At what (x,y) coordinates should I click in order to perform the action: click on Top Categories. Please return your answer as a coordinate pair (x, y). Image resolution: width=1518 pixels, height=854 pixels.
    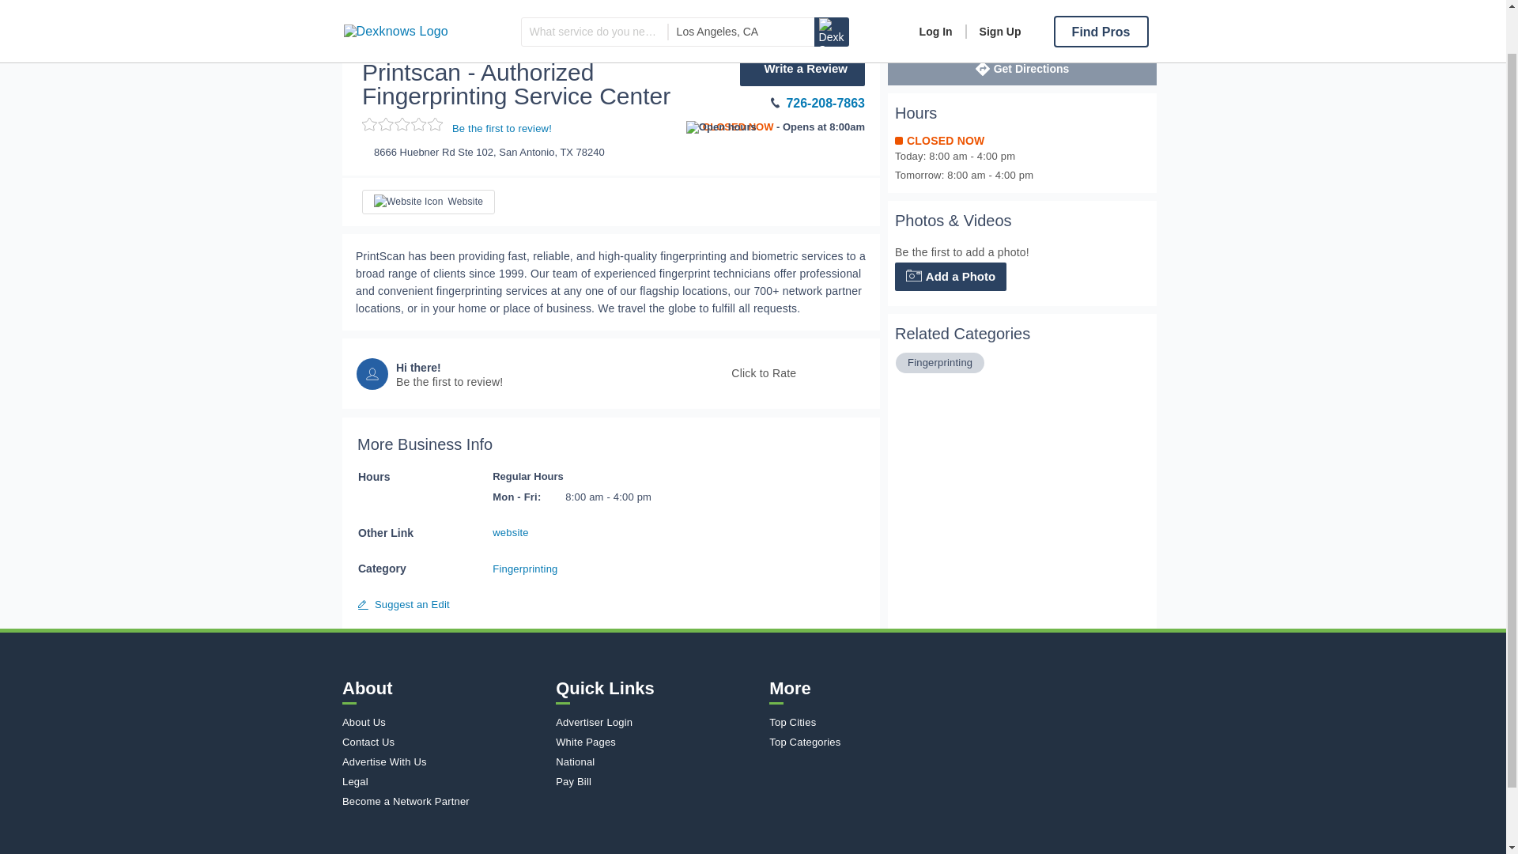
    Looking at the image, I should click on (871, 742).